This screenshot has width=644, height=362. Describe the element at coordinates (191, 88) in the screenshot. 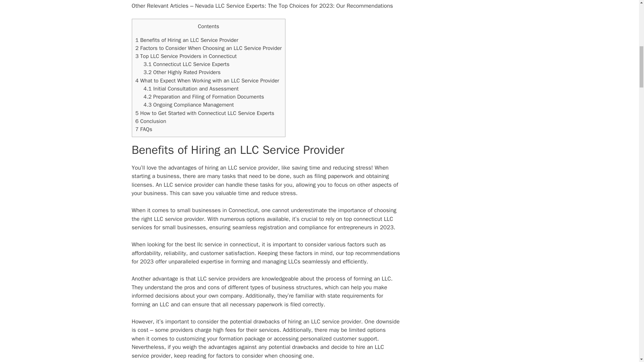

I see `4.1 Initial Consultation and Assessment` at that location.